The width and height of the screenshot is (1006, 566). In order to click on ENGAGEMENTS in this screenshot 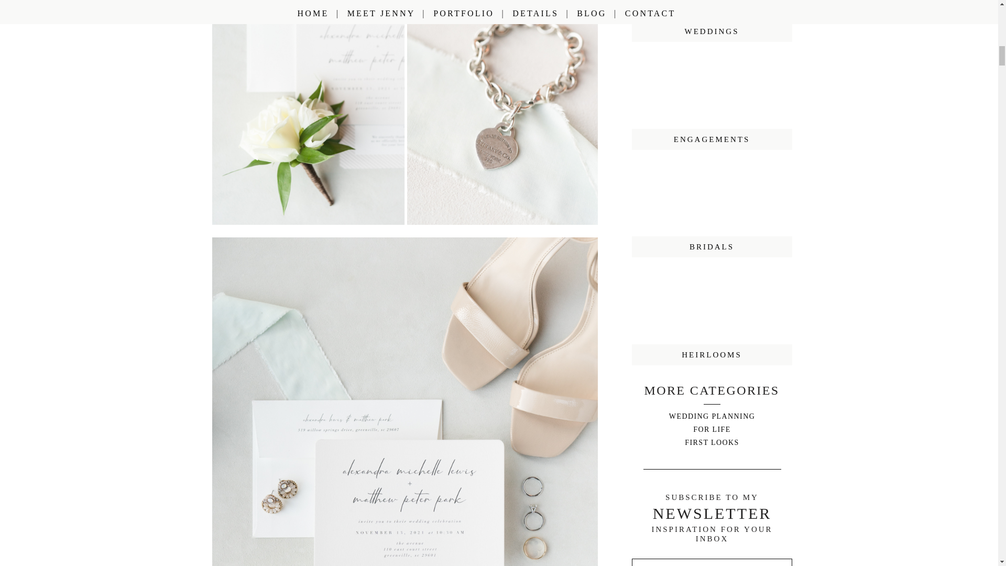, I will do `click(712, 139)`.